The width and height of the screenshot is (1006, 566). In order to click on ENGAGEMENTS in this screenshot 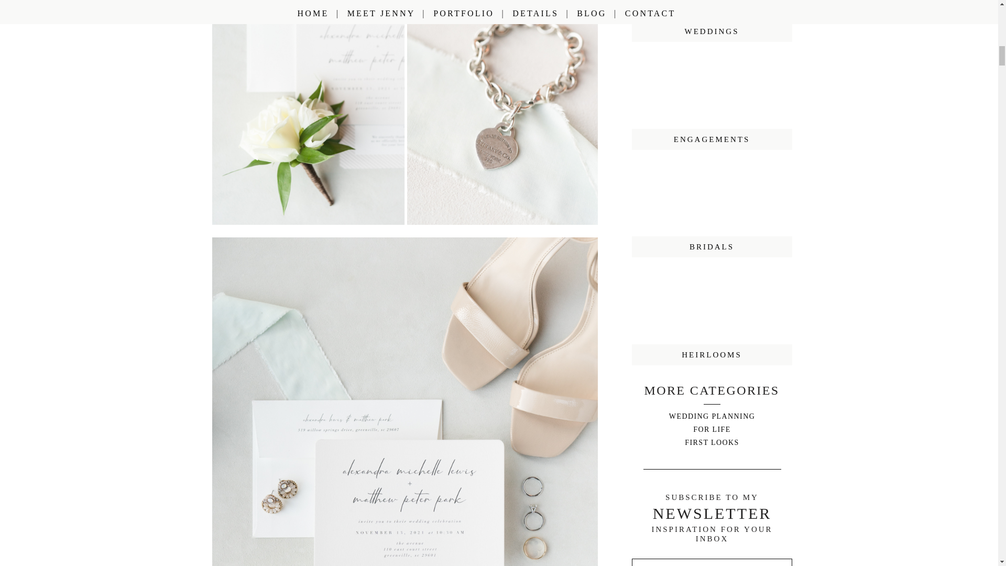, I will do `click(712, 139)`.